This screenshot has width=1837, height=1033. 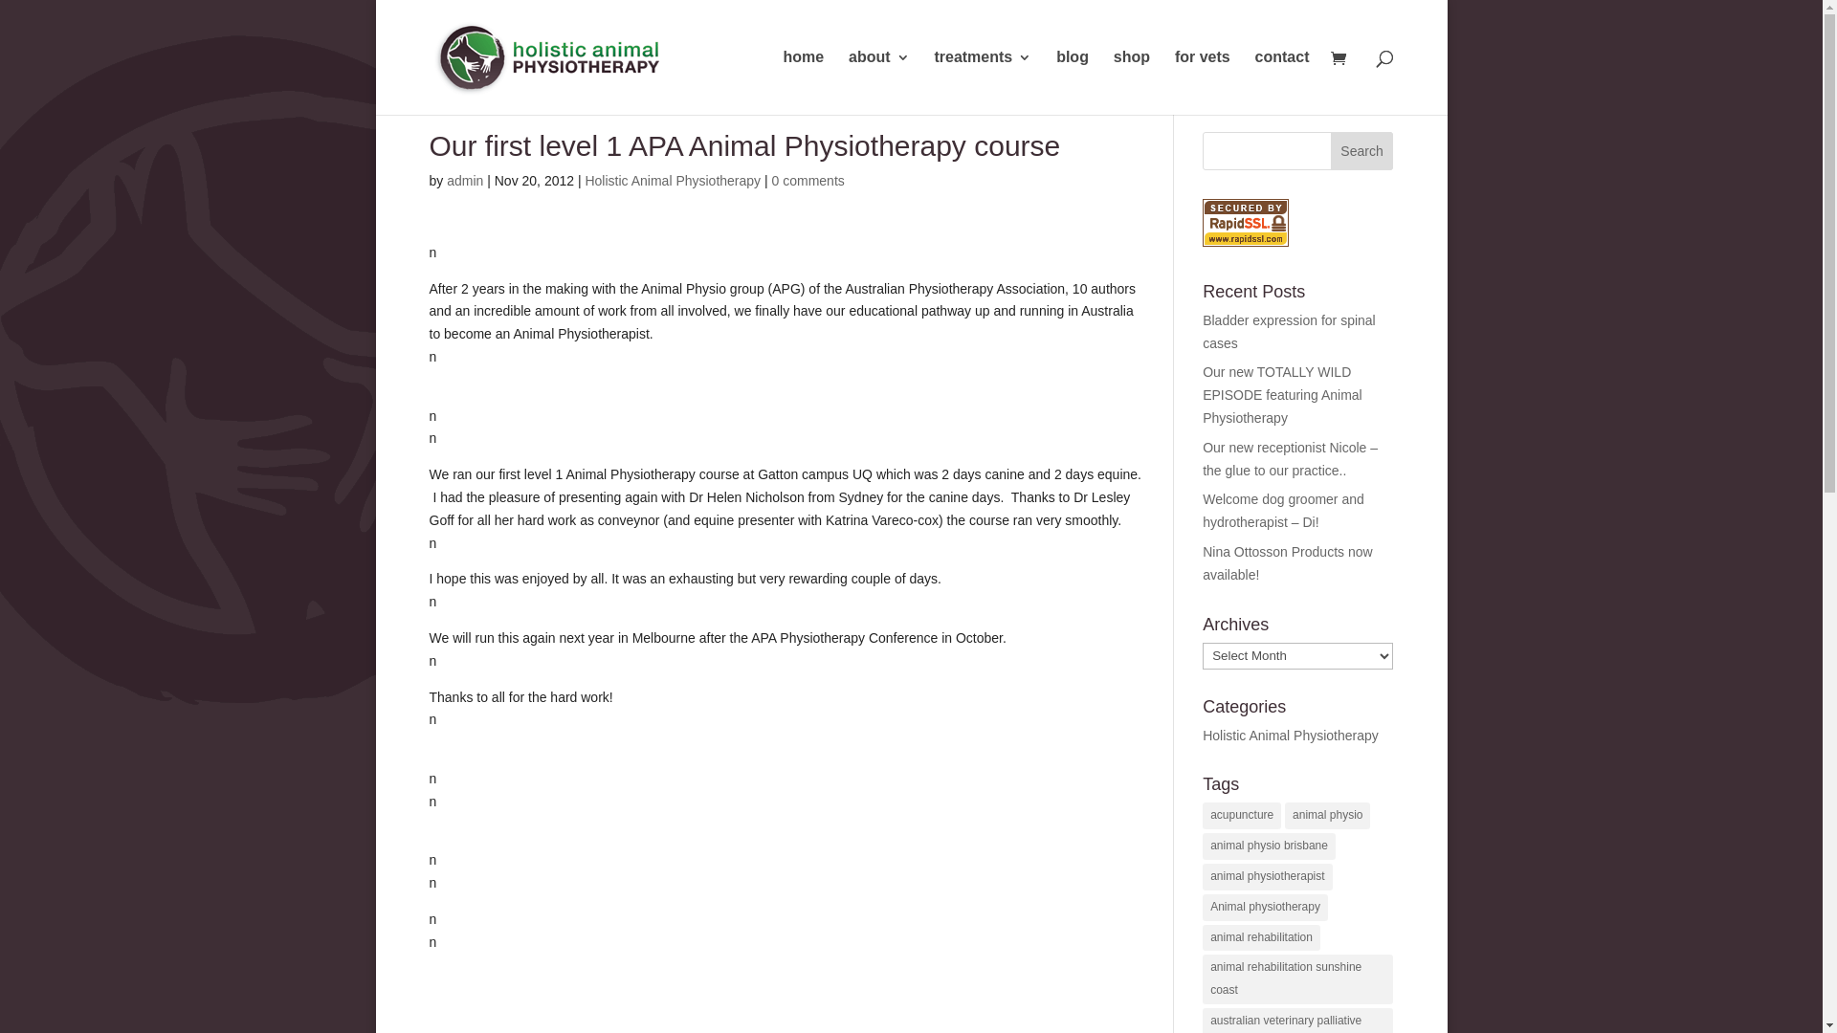 What do you see at coordinates (1261, 938) in the screenshot?
I see `animal rehabilitation` at bounding box center [1261, 938].